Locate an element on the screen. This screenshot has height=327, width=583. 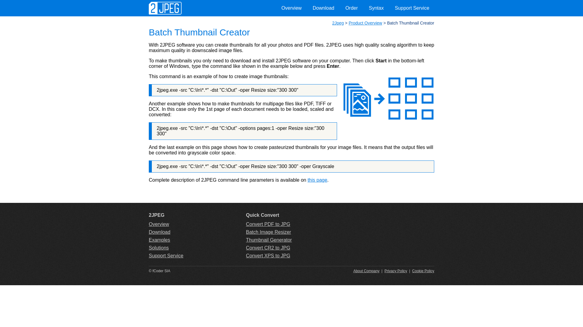
Convert PDF to JPG is located at coordinates (268, 224).